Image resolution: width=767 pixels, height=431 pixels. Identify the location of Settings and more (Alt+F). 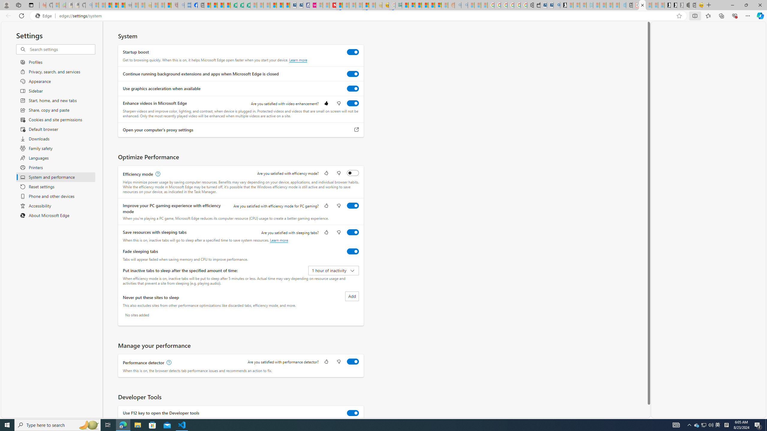
(748, 16).